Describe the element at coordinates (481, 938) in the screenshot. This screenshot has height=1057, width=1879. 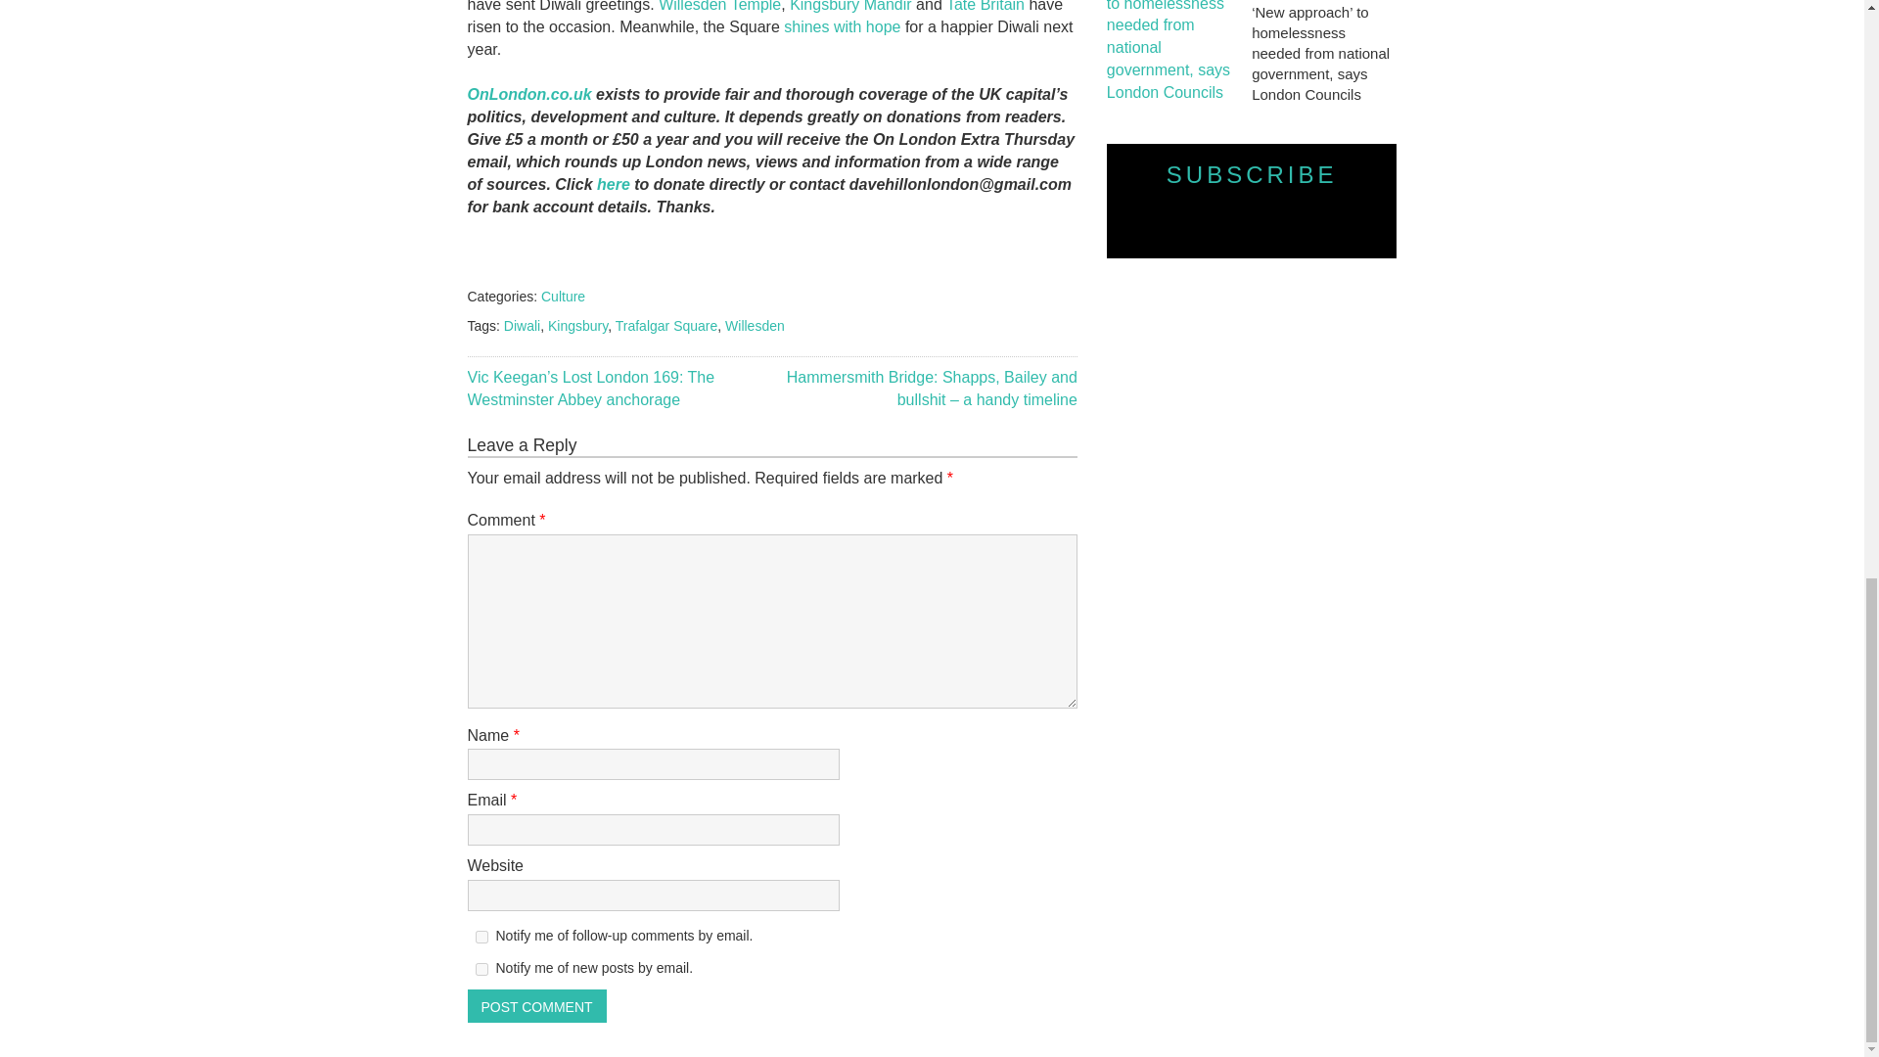
I see `subscribe` at that location.